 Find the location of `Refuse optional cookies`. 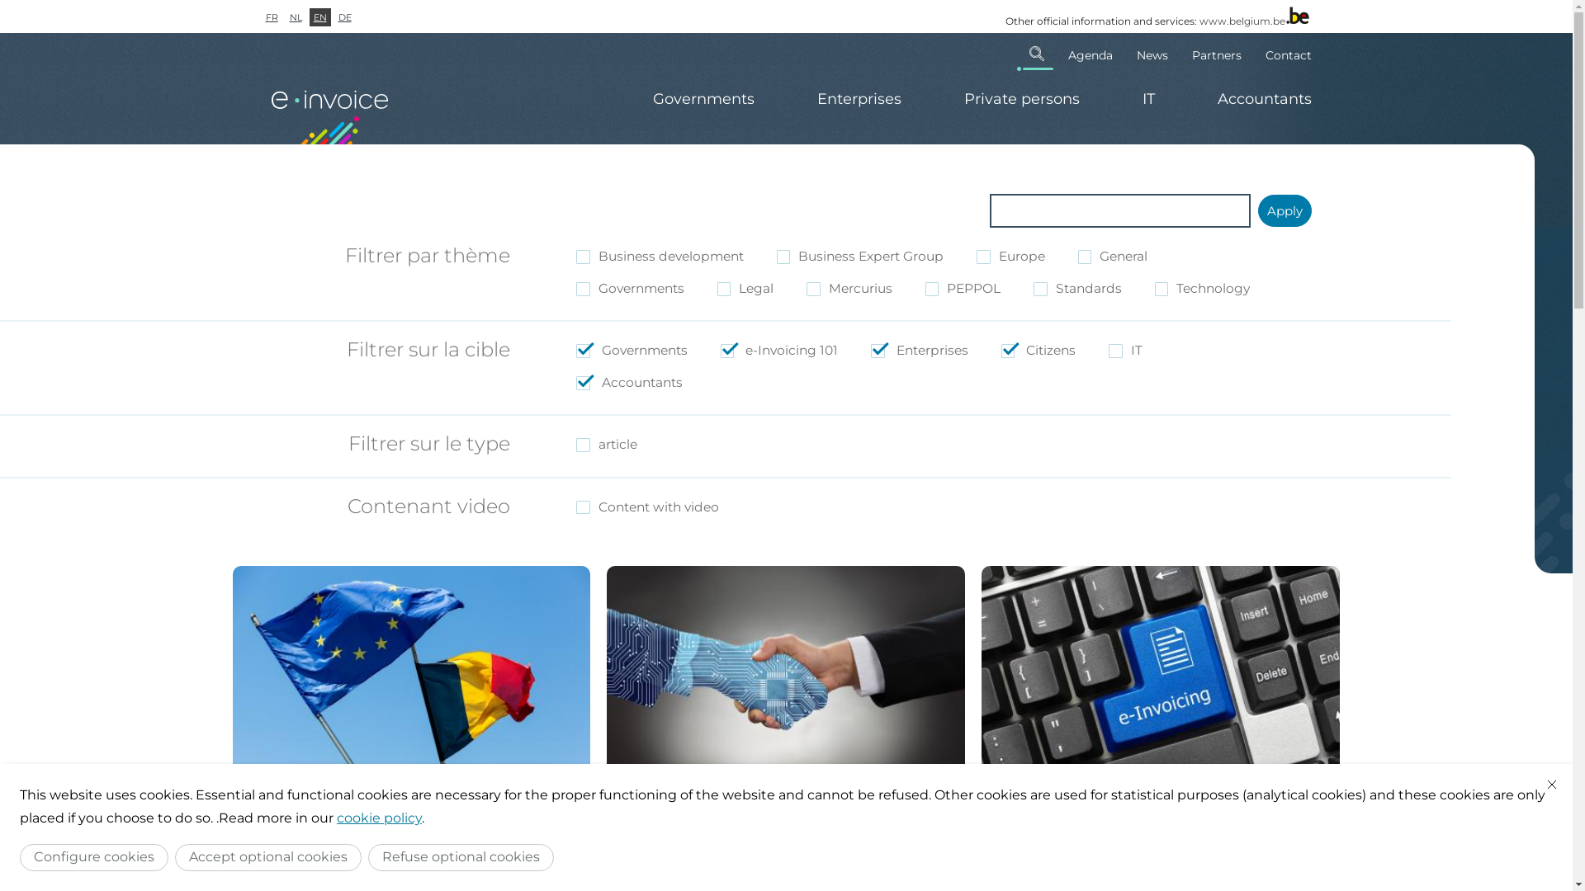

Refuse optional cookies is located at coordinates (461, 858).